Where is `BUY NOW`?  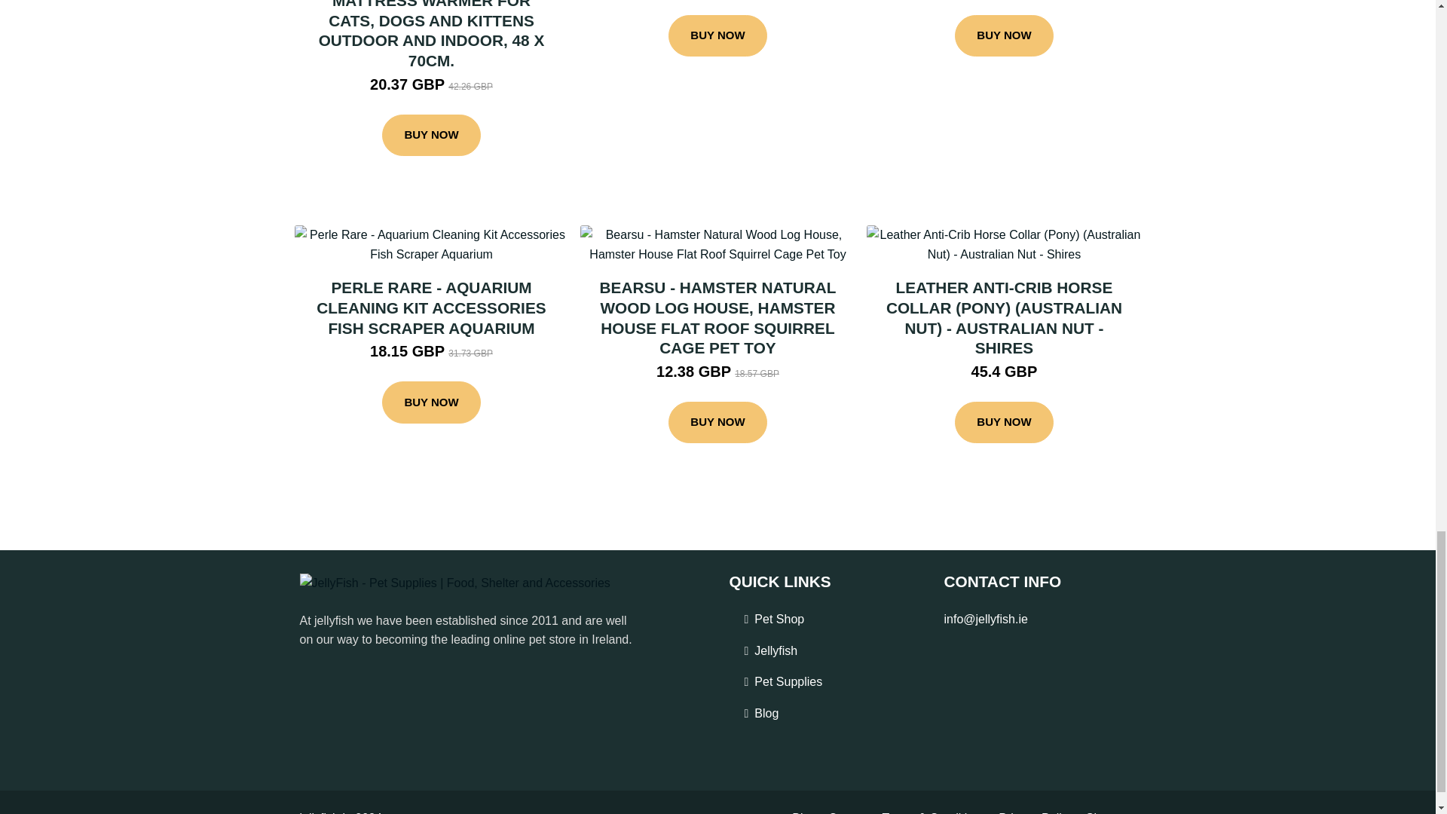
BUY NOW is located at coordinates (717, 36).